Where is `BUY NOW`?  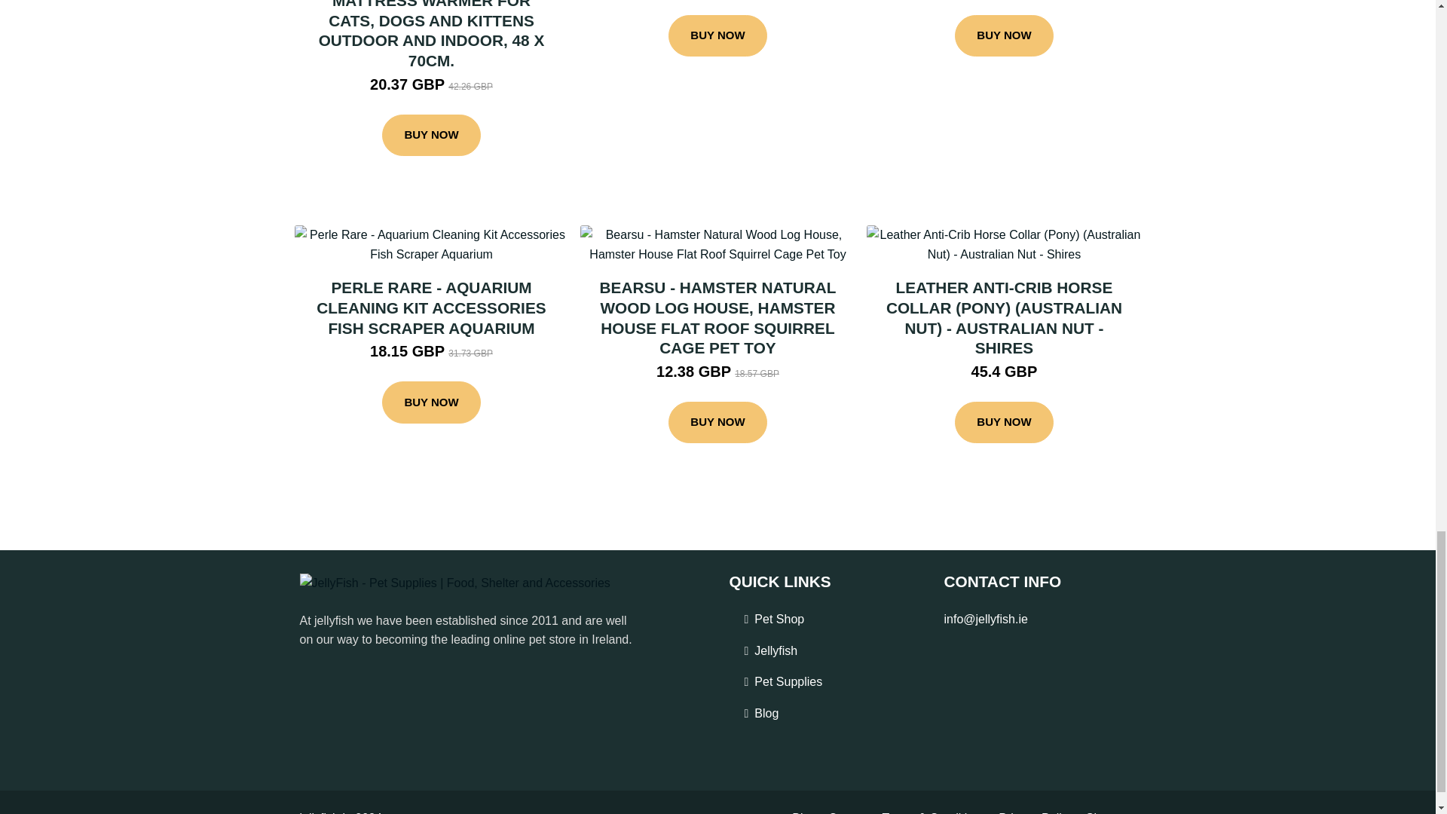
BUY NOW is located at coordinates (717, 36).